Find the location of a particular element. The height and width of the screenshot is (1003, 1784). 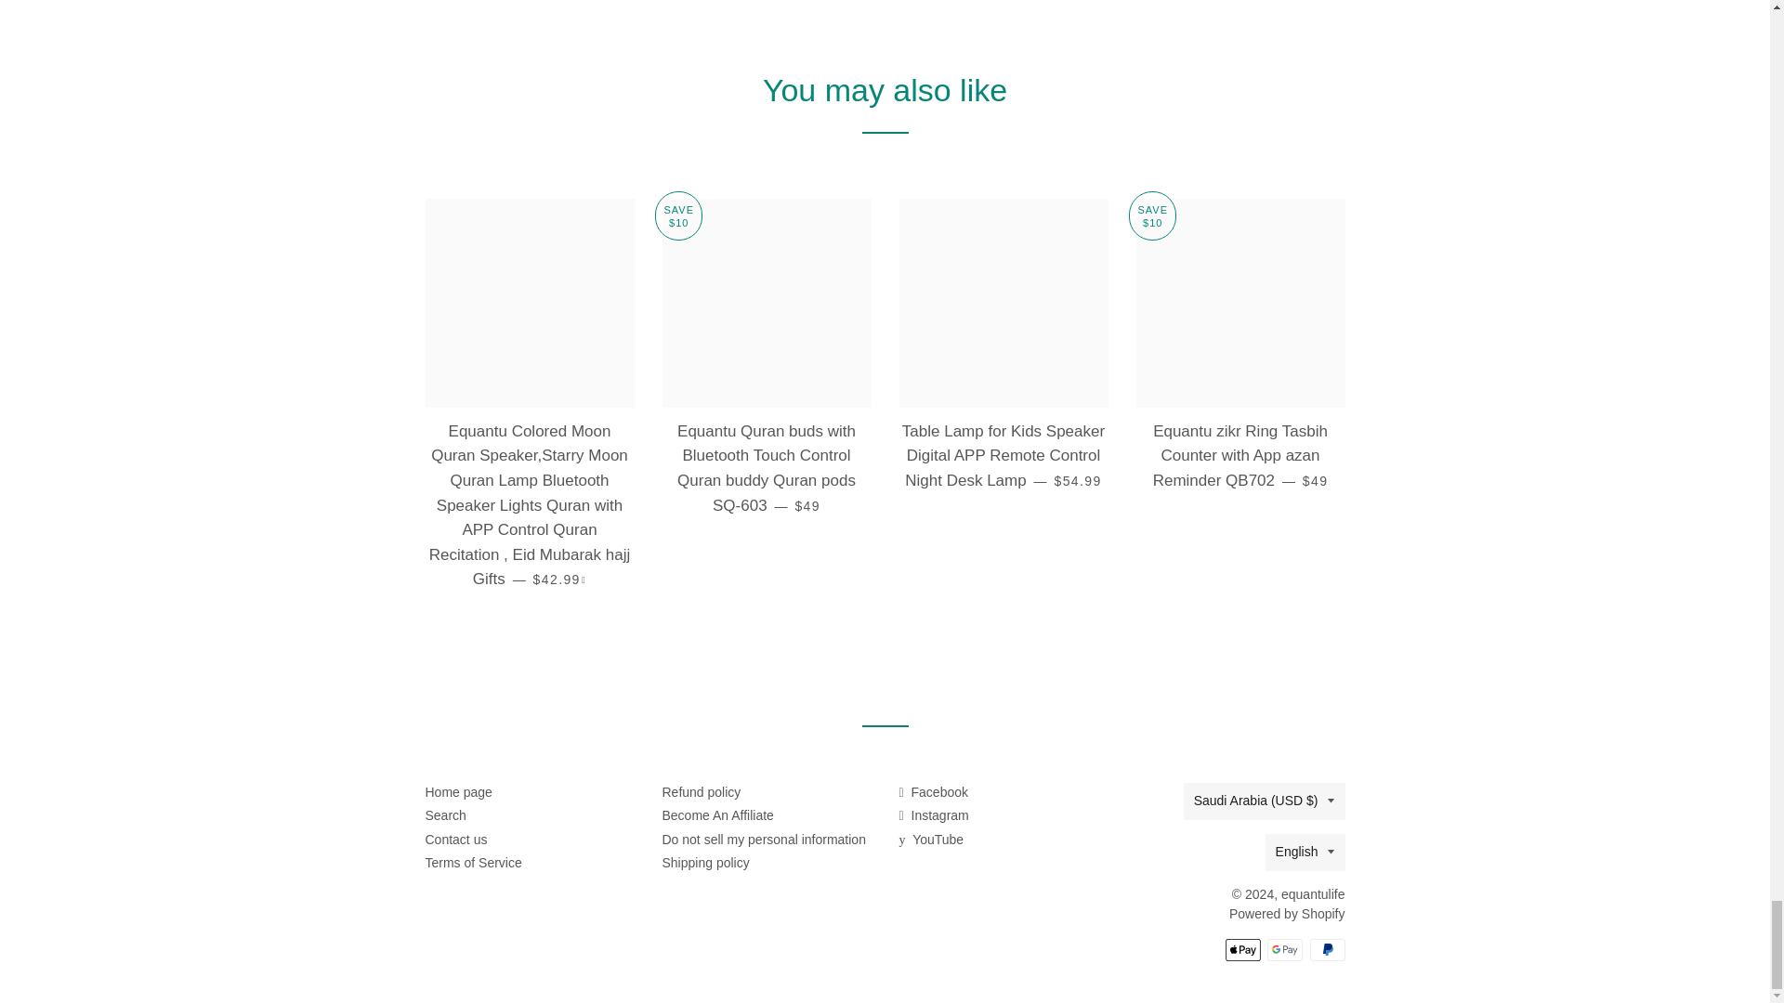

equantulife on Instagram is located at coordinates (933, 815).